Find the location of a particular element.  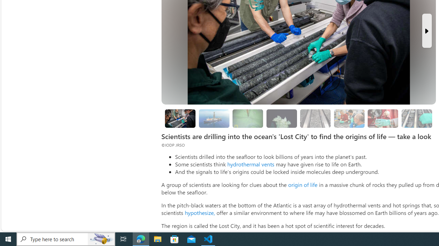

hydrothermal vents is located at coordinates (250, 164).